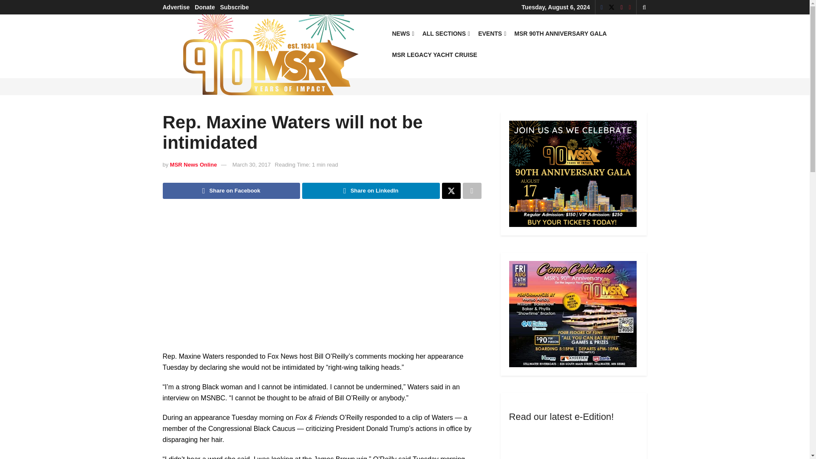  Describe the element at coordinates (204, 7) in the screenshot. I see `Donate` at that location.